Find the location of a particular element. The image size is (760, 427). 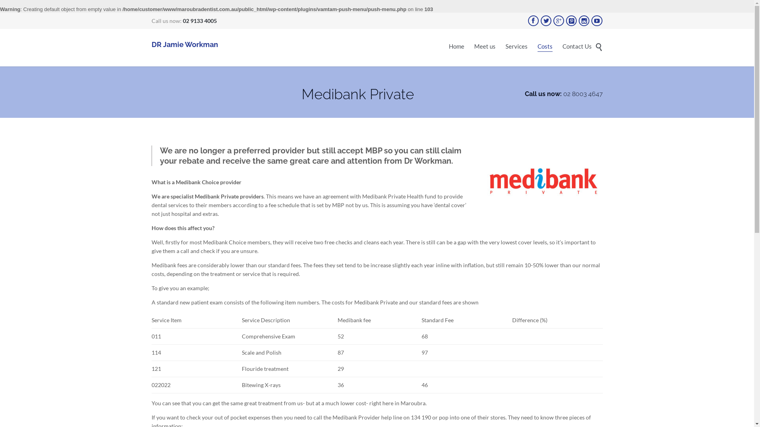

Costs is located at coordinates (545, 47).